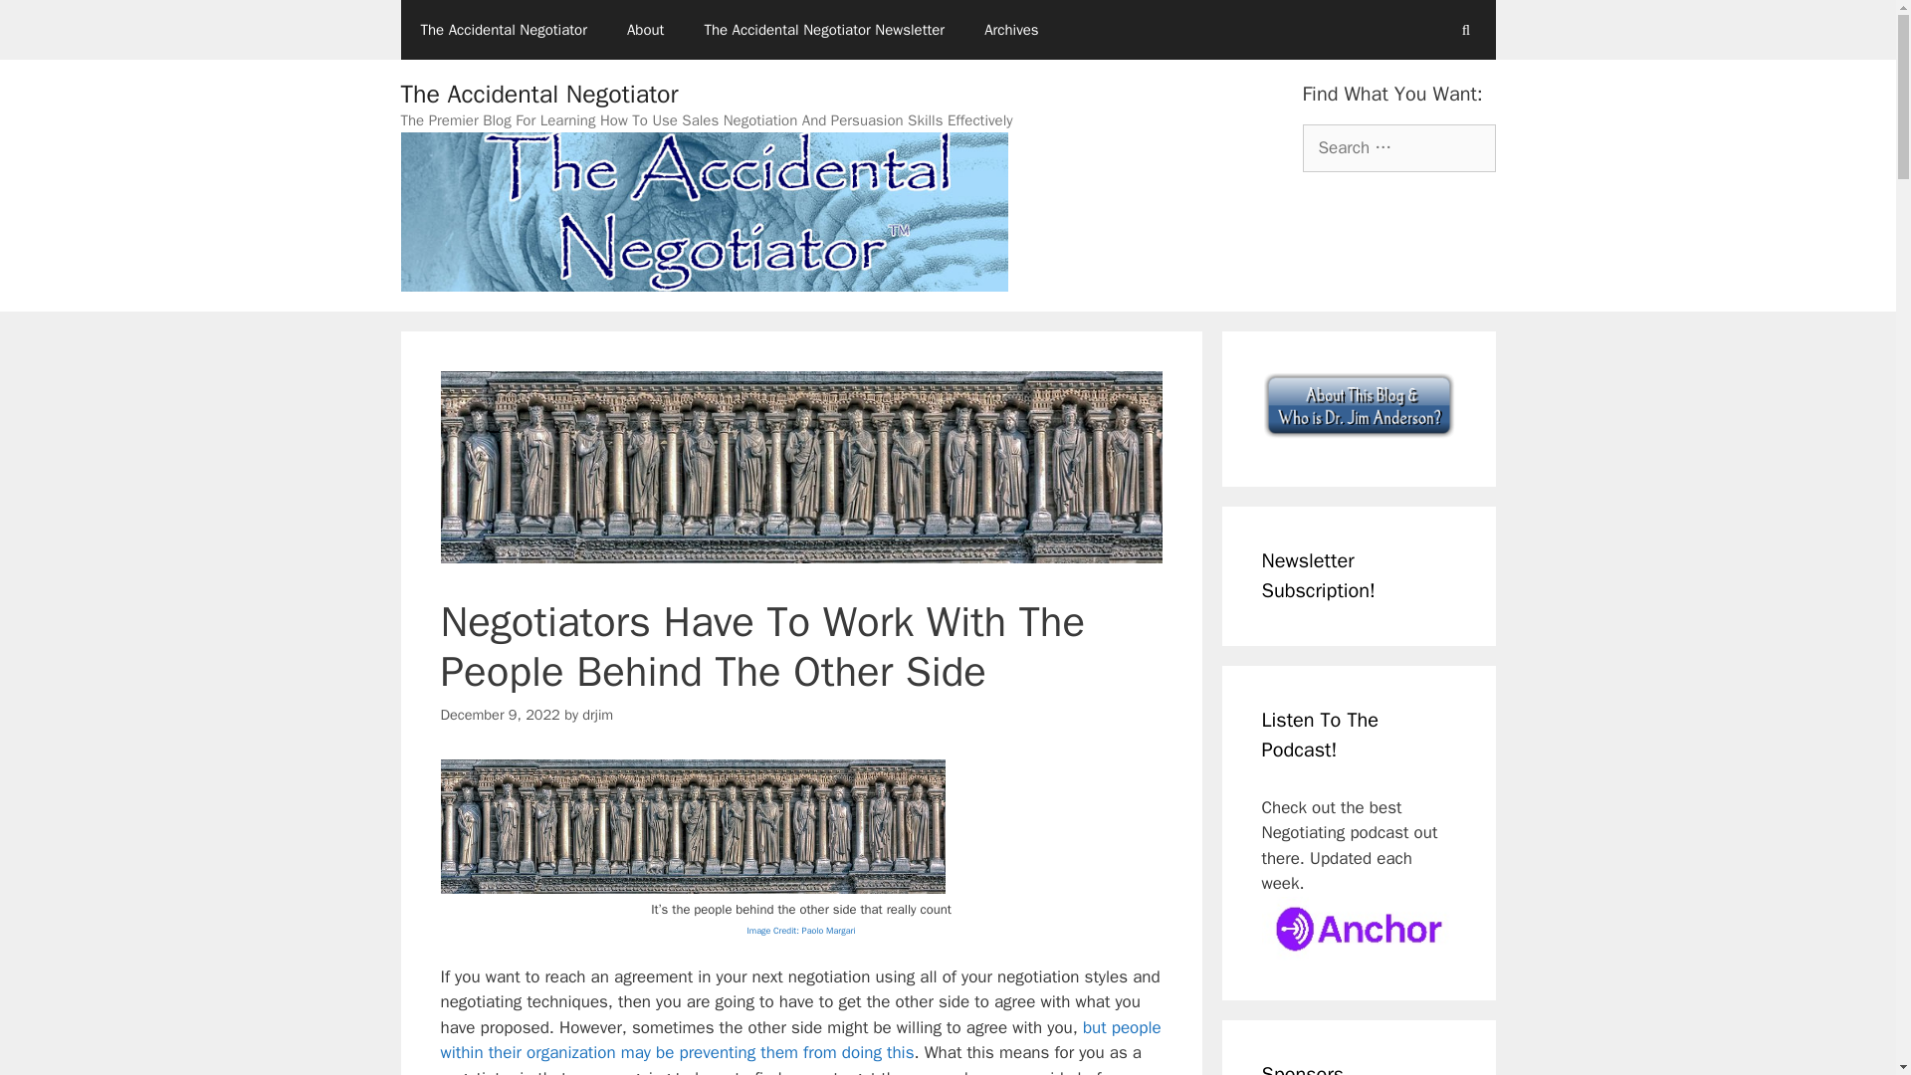 The width and height of the screenshot is (1911, 1075). I want to click on Image Credit: Paolo Margari, so click(800, 928).